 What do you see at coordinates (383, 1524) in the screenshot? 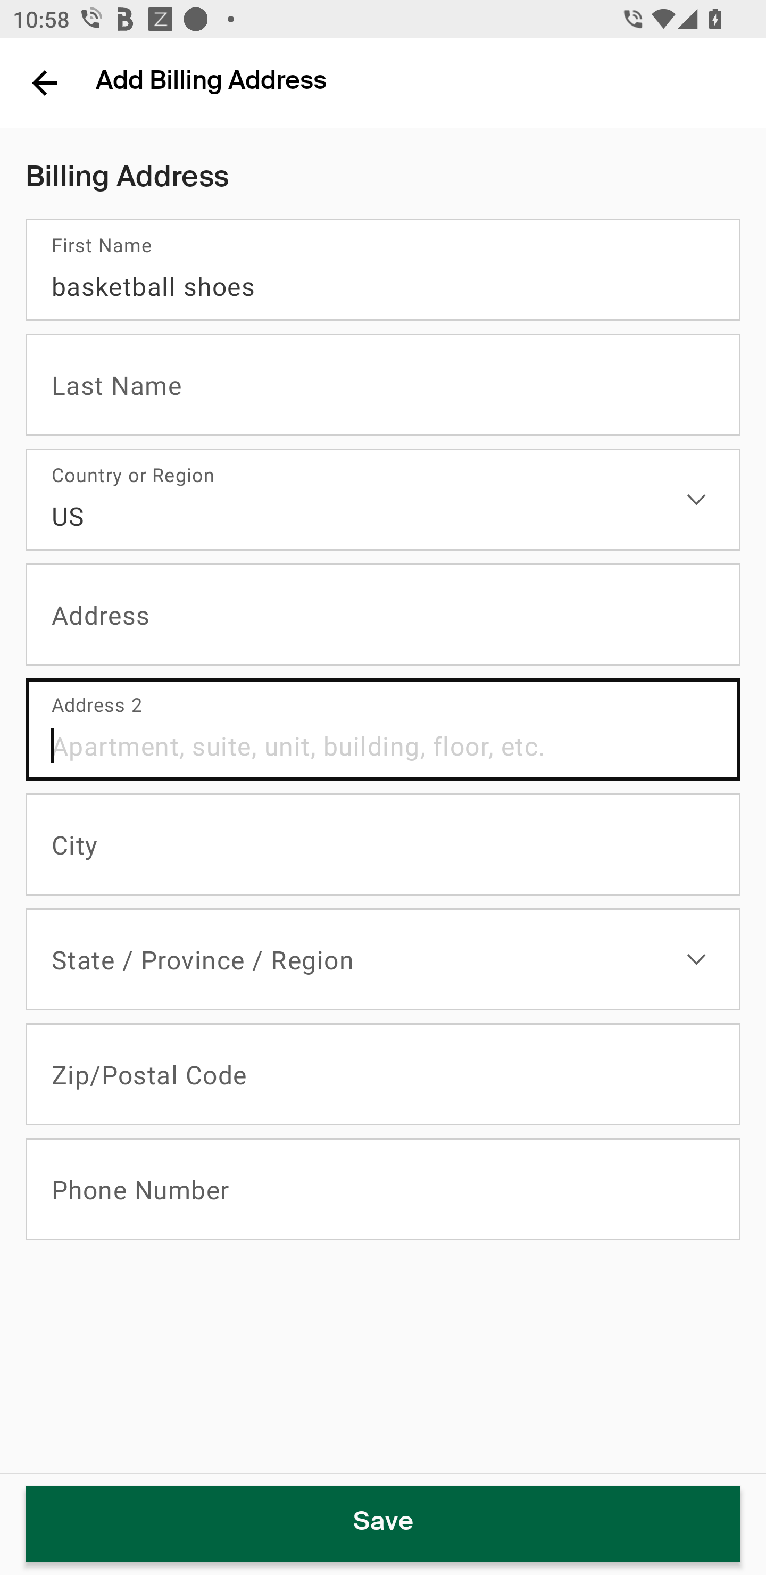
I see `Save` at bounding box center [383, 1524].